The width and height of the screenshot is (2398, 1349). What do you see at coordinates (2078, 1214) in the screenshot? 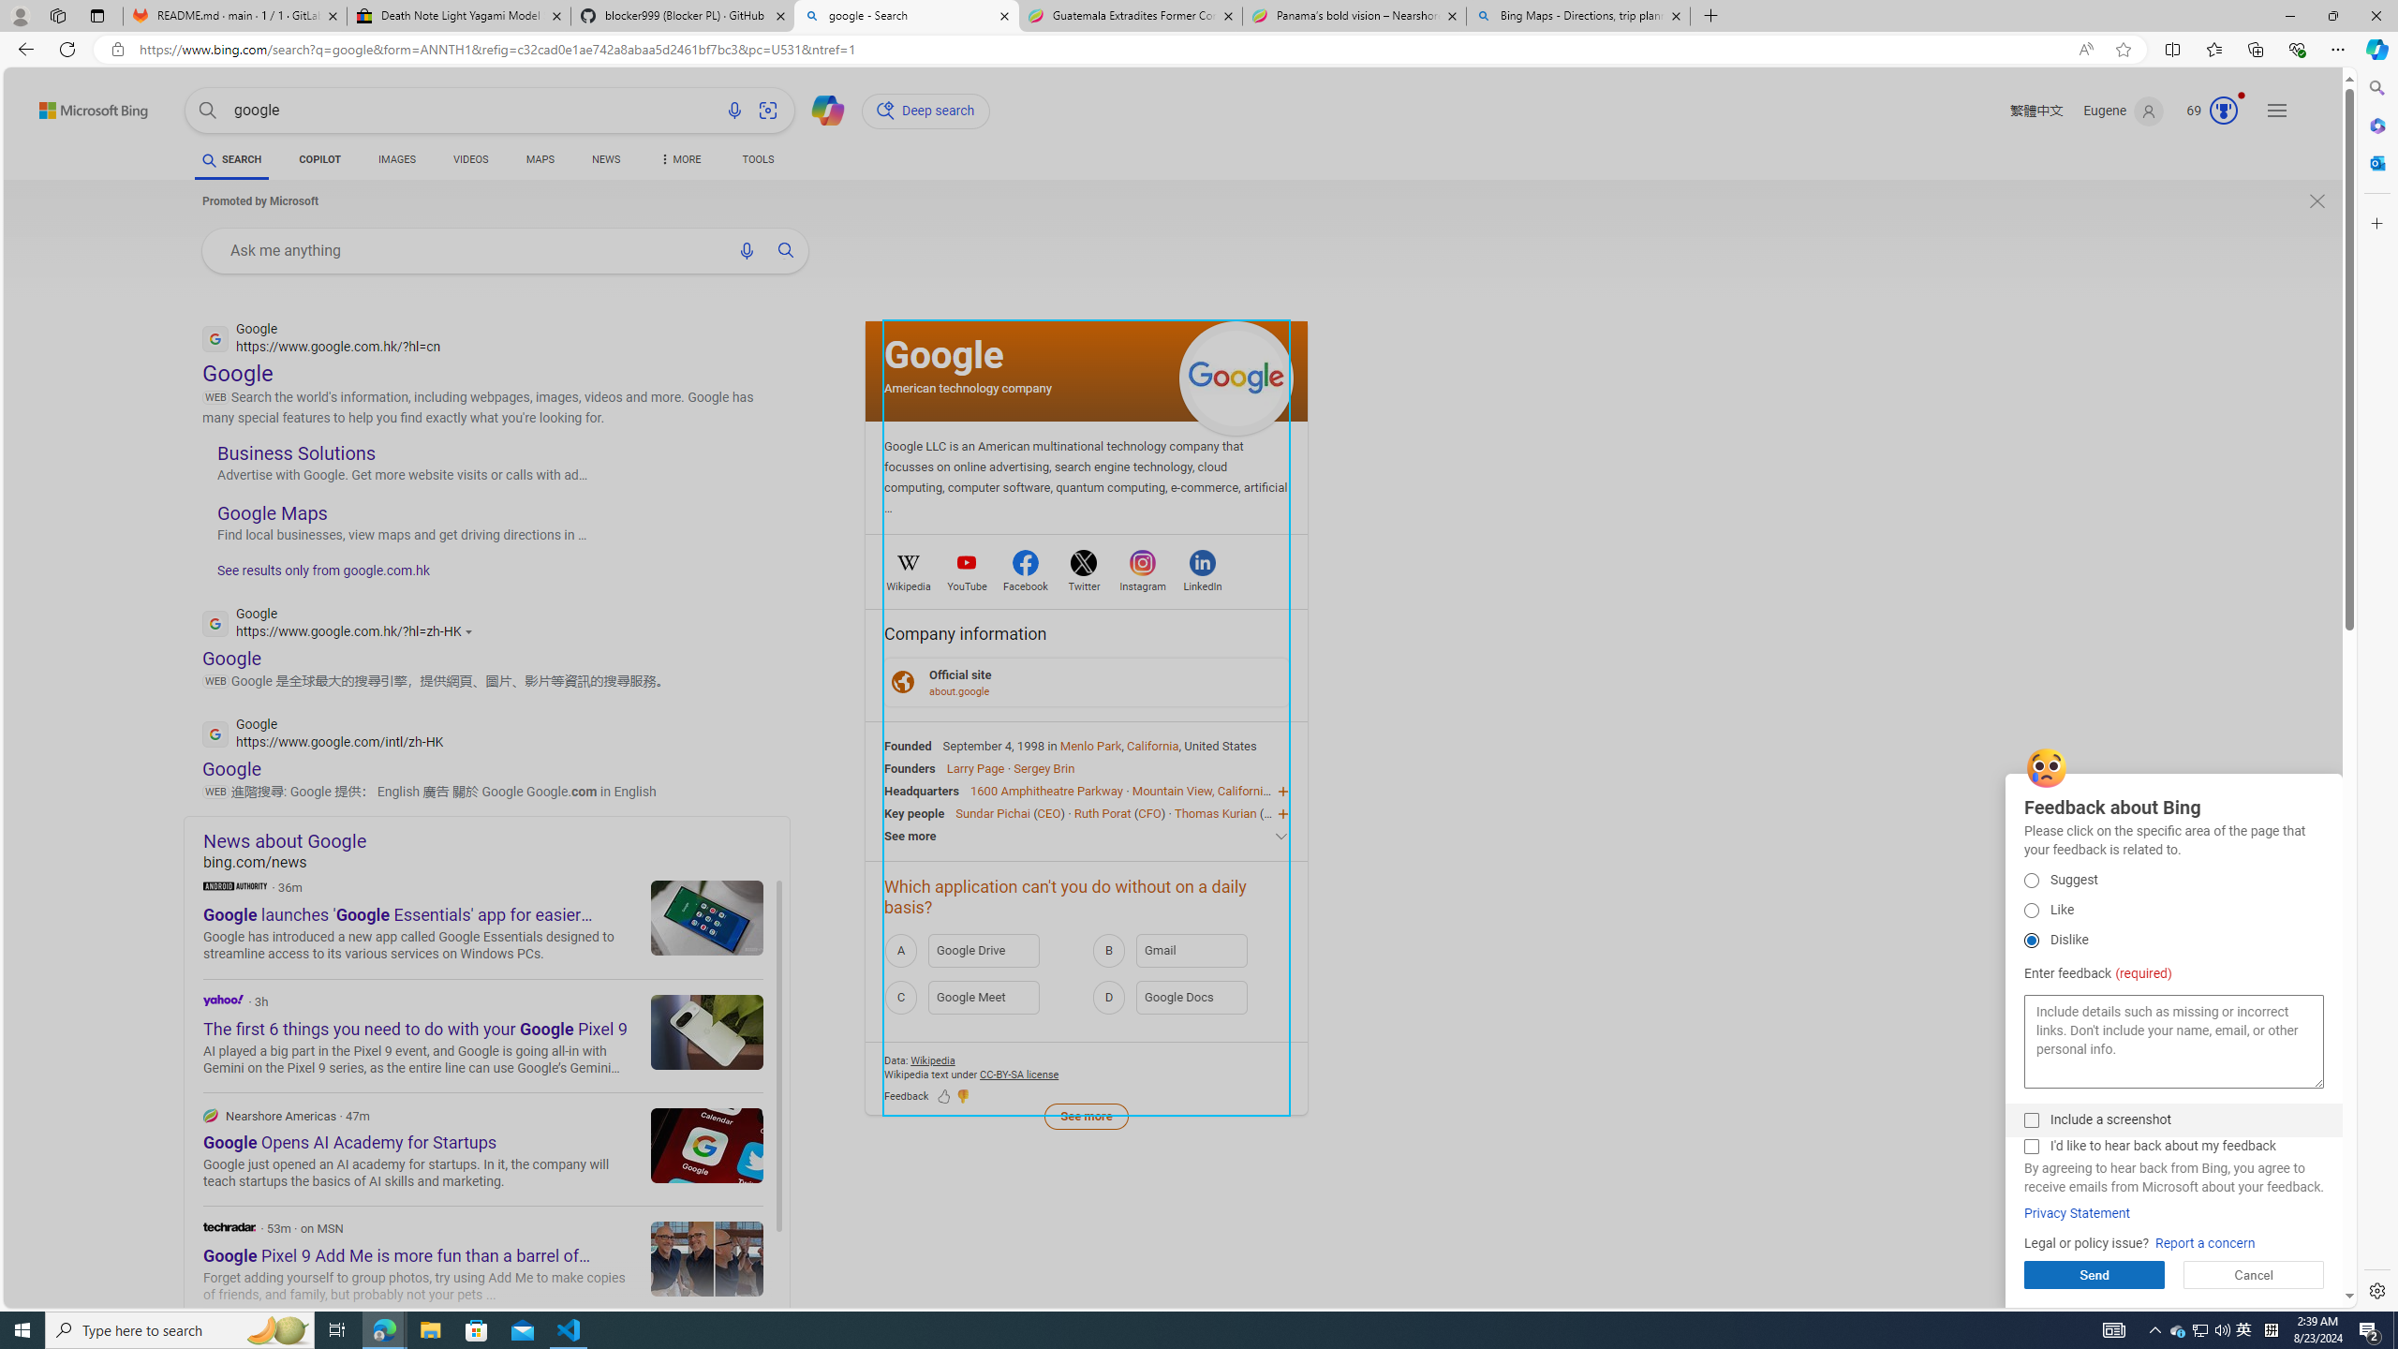
I see `Privacy Statement` at bounding box center [2078, 1214].